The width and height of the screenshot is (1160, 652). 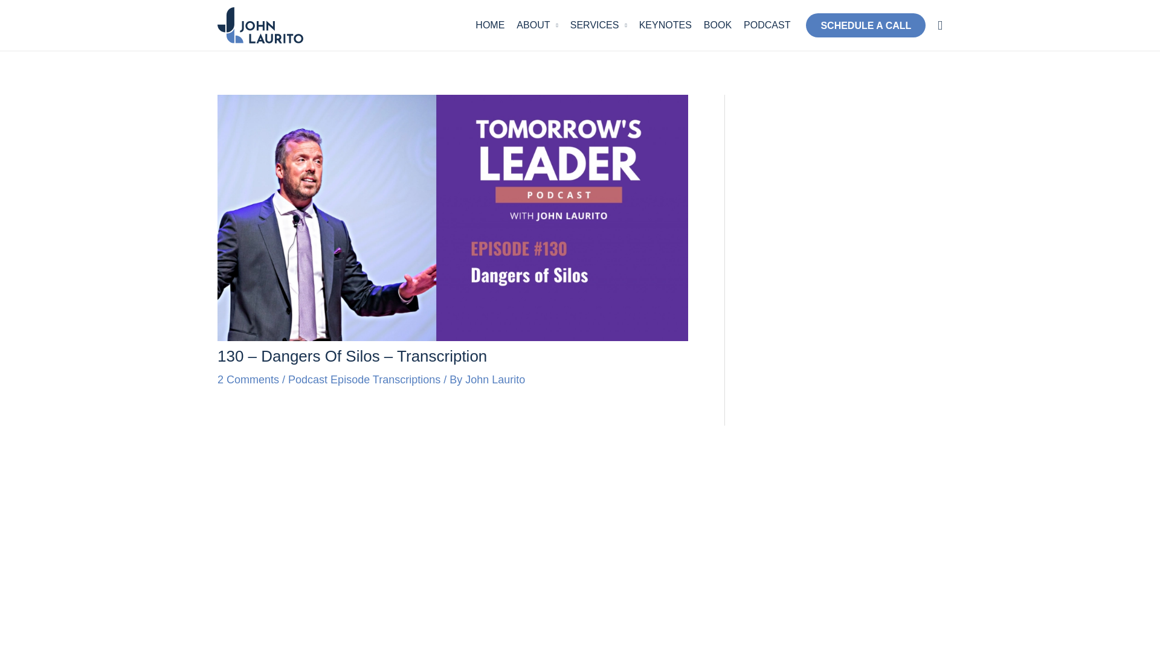 What do you see at coordinates (248, 379) in the screenshot?
I see `2 Comments` at bounding box center [248, 379].